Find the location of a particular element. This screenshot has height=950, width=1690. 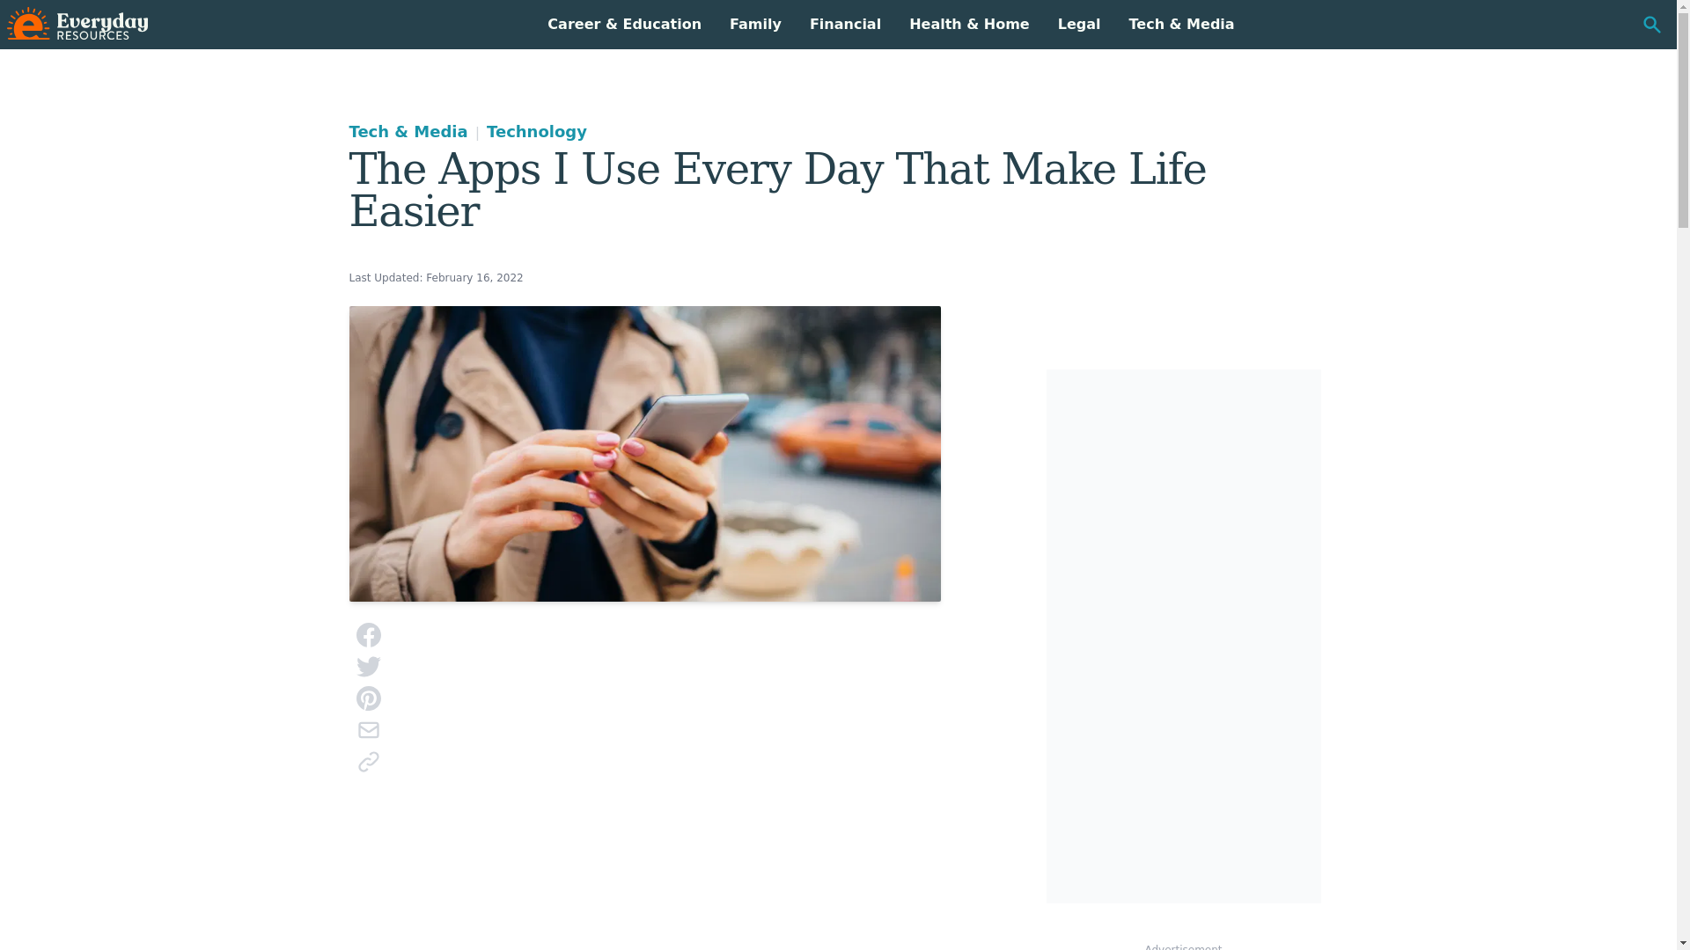

Share on Twitter is located at coordinates (368, 667).